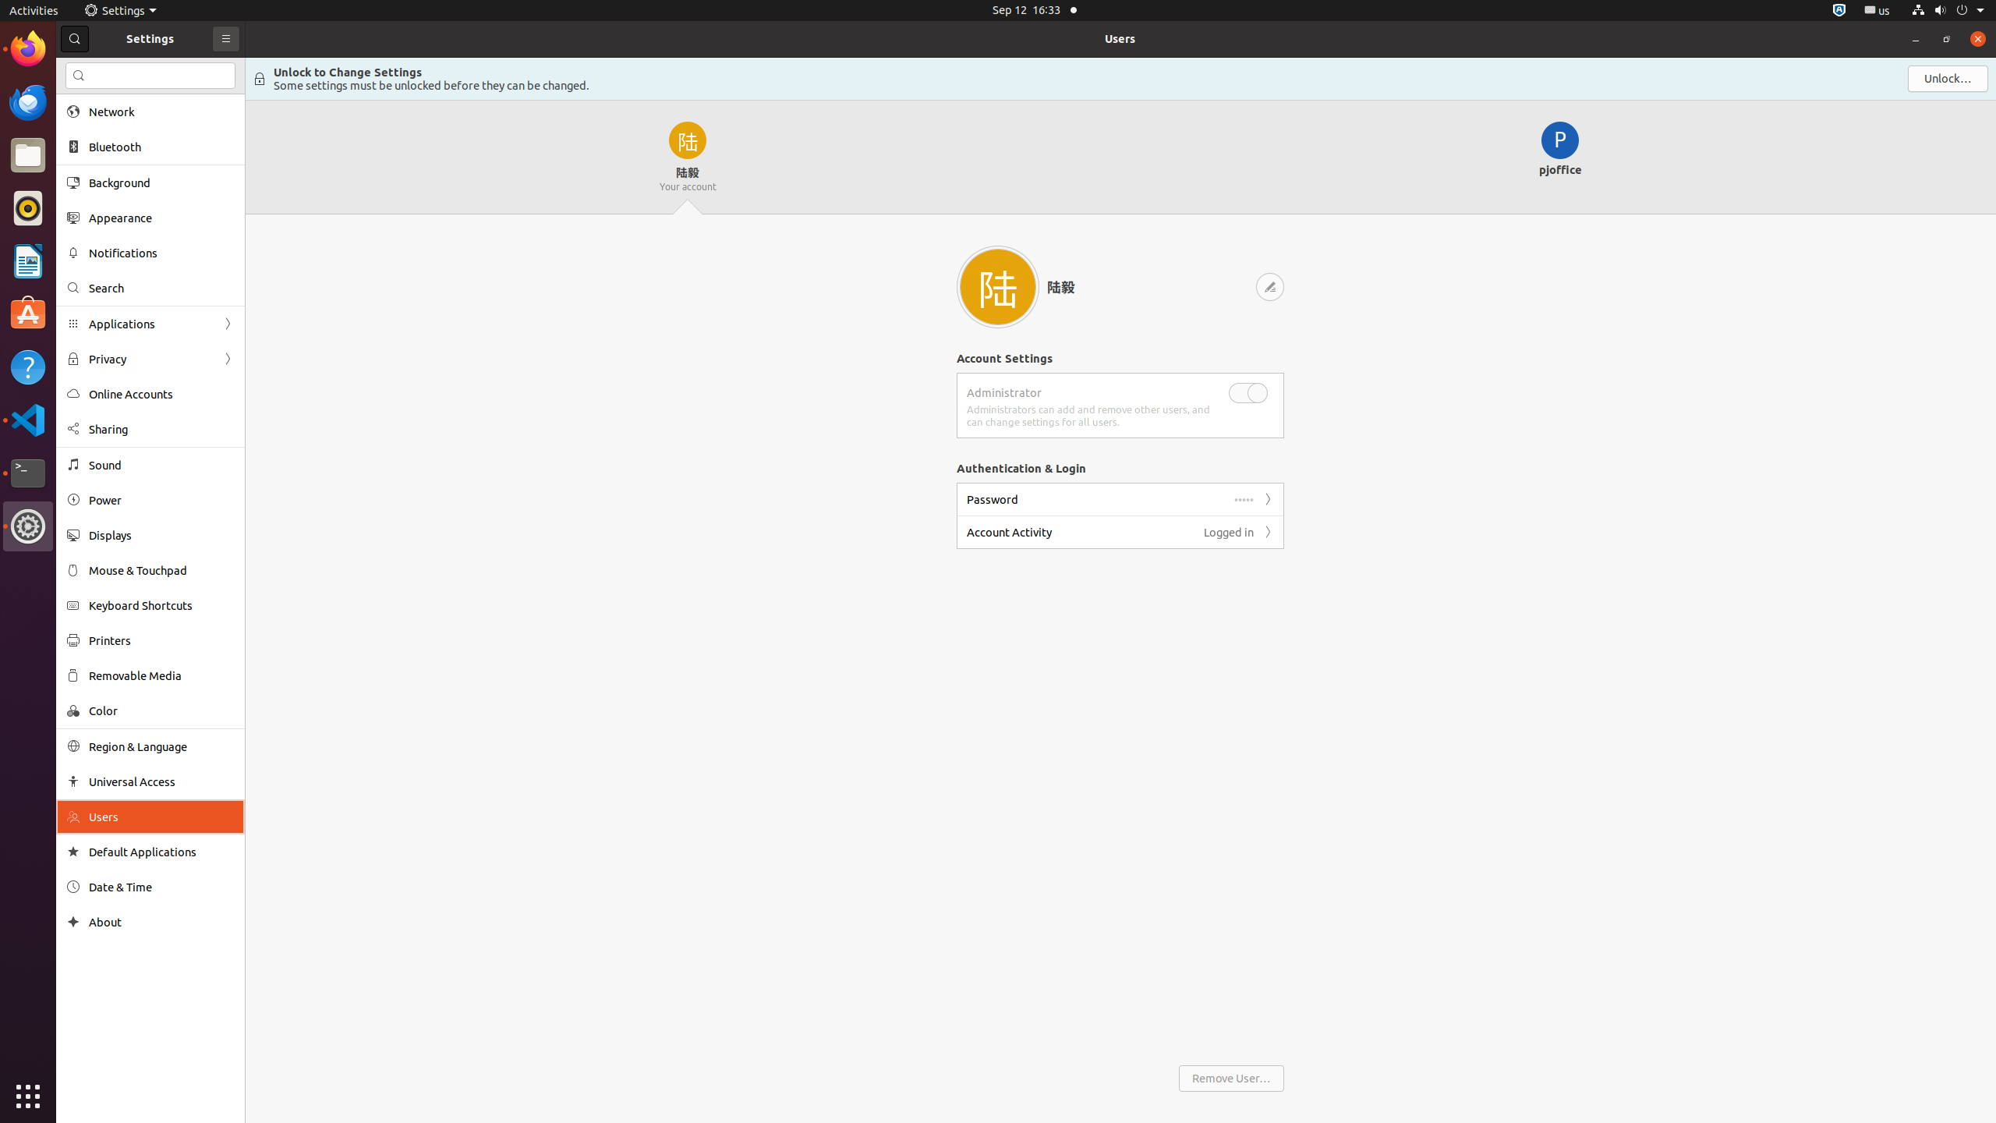 The height and width of the screenshot is (1123, 1996). Describe the element at coordinates (1121, 80) in the screenshot. I see `Information` at that location.